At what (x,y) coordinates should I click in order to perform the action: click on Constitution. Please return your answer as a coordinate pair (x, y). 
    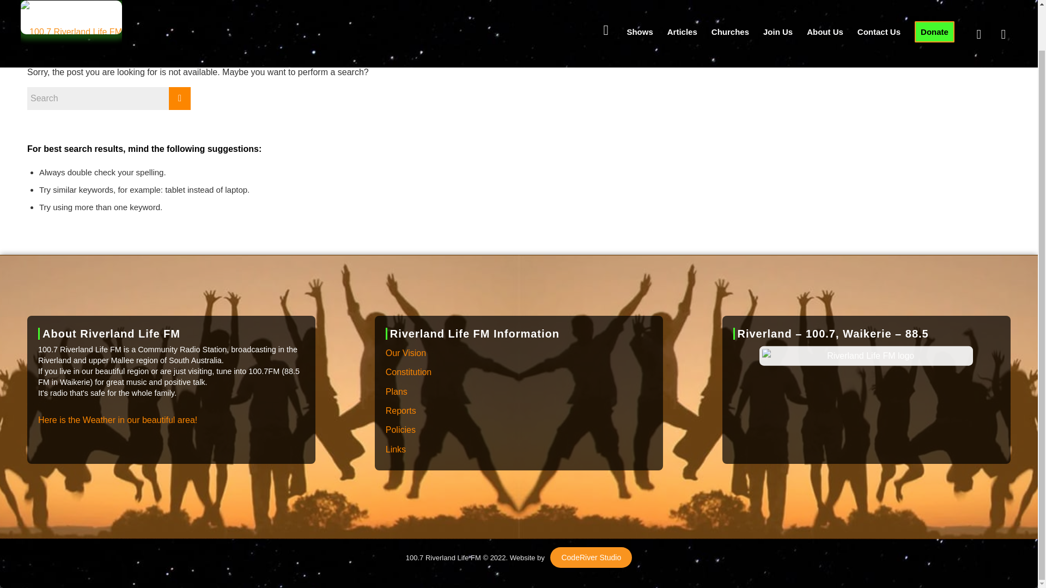
    Looking at the image, I should click on (519, 372).